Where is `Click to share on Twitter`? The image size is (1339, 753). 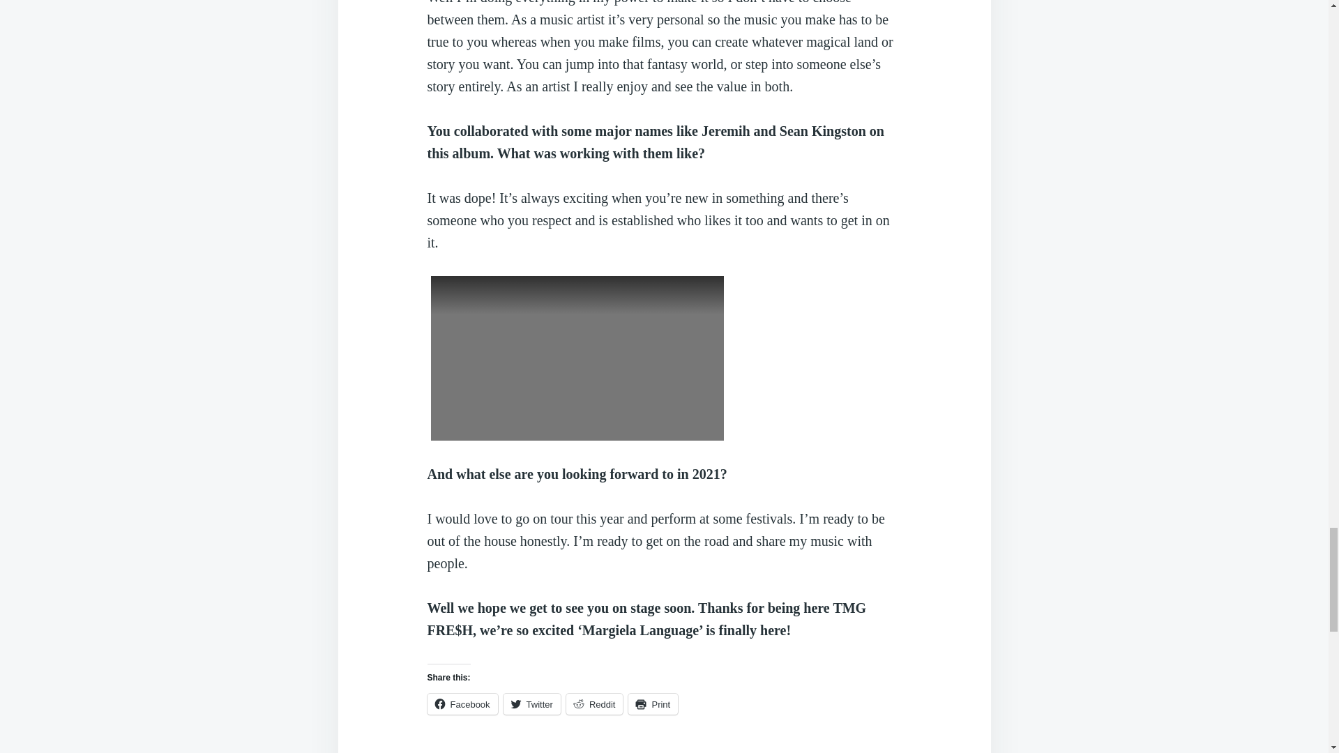
Click to share on Twitter is located at coordinates (531, 703).